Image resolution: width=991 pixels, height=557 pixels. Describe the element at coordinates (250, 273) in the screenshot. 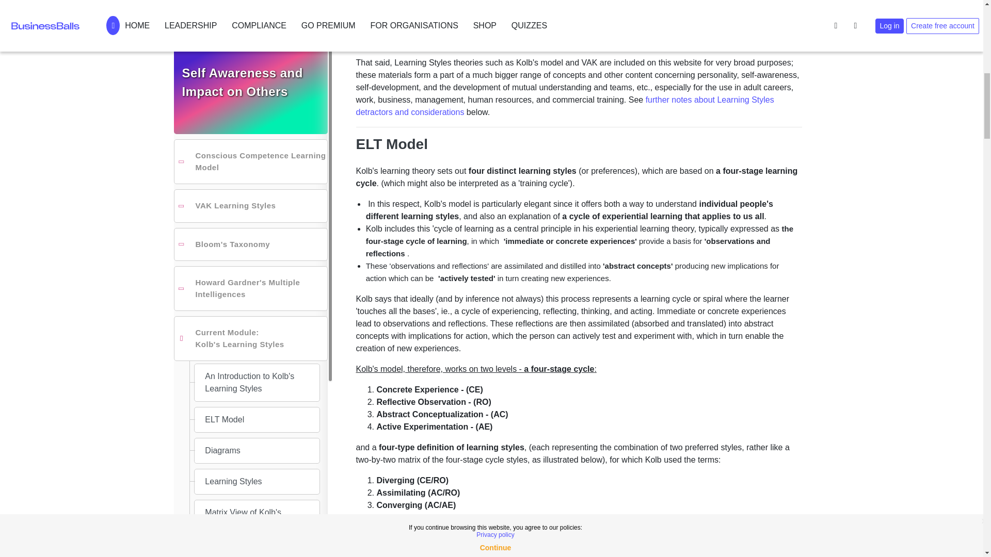

I see `Honey and Mumford's Learning Styles` at that location.